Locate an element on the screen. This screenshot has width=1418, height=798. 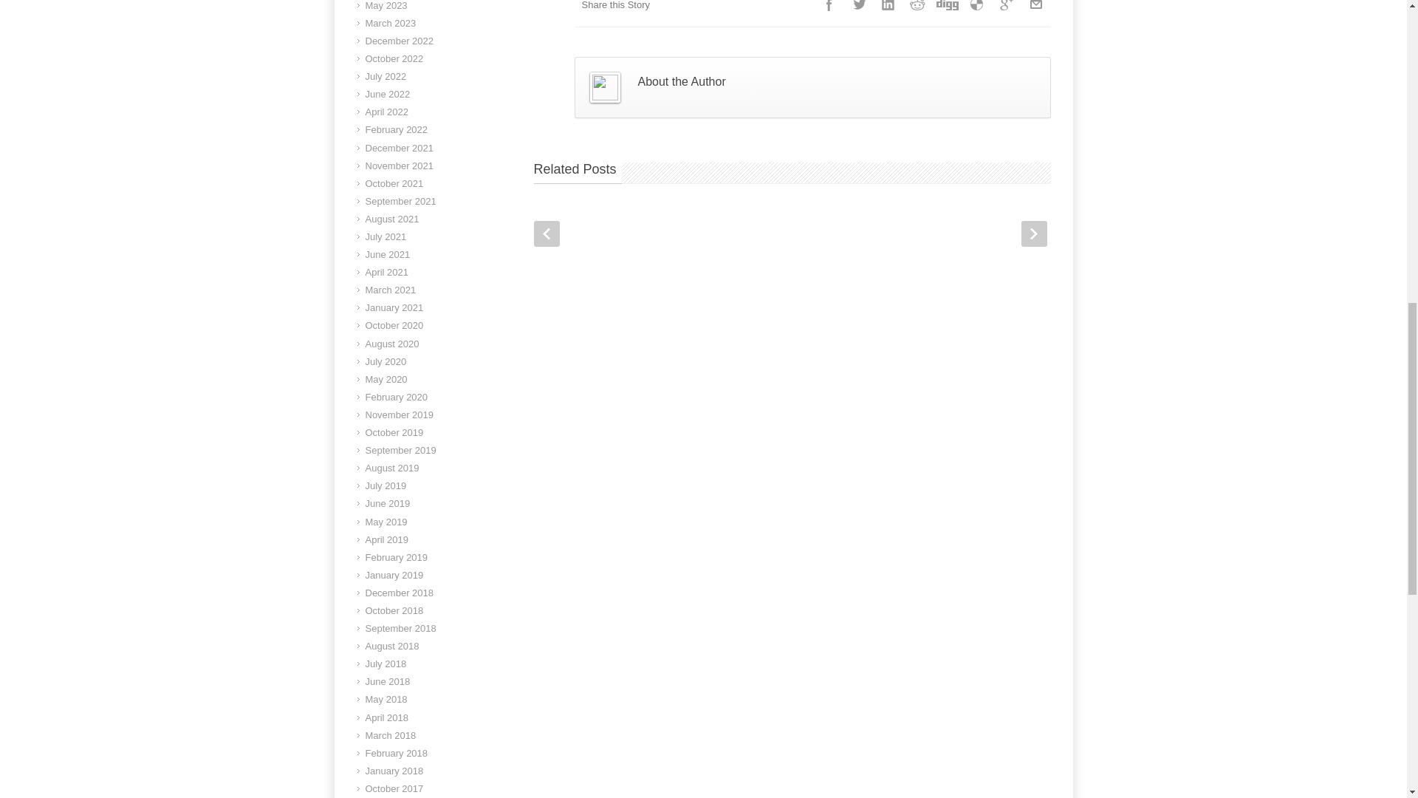
Digg is located at coordinates (946, 9).